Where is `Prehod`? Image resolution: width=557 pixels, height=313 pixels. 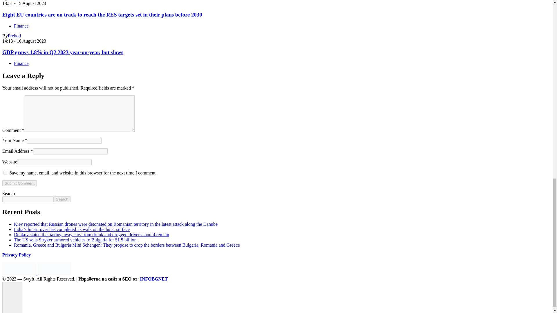 Prehod is located at coordinates (14, 35).